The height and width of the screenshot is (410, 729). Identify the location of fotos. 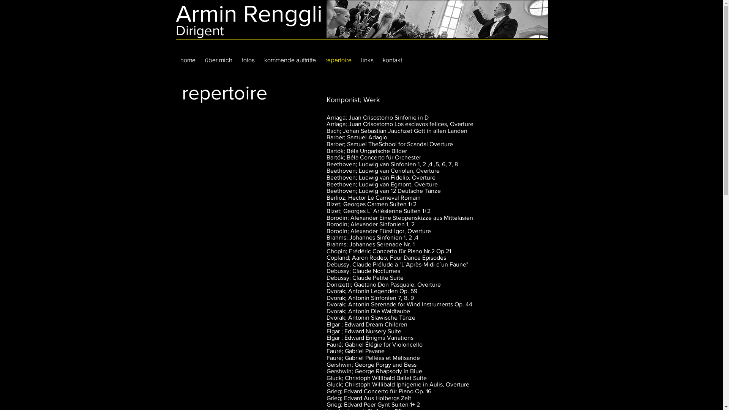
(248, 60).